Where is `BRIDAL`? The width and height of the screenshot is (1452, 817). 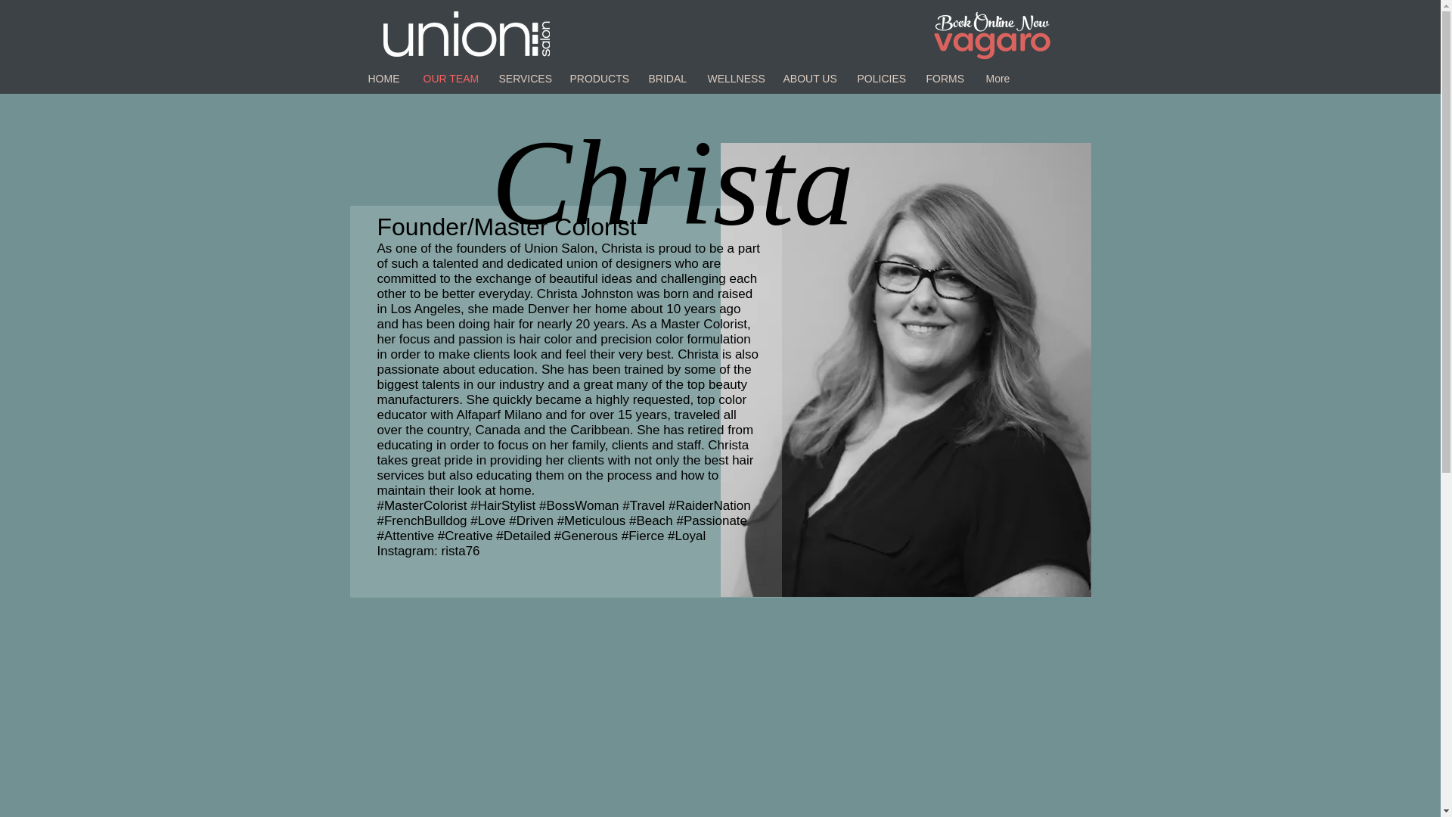 BRIDAL is located at coordinates (665, 79).